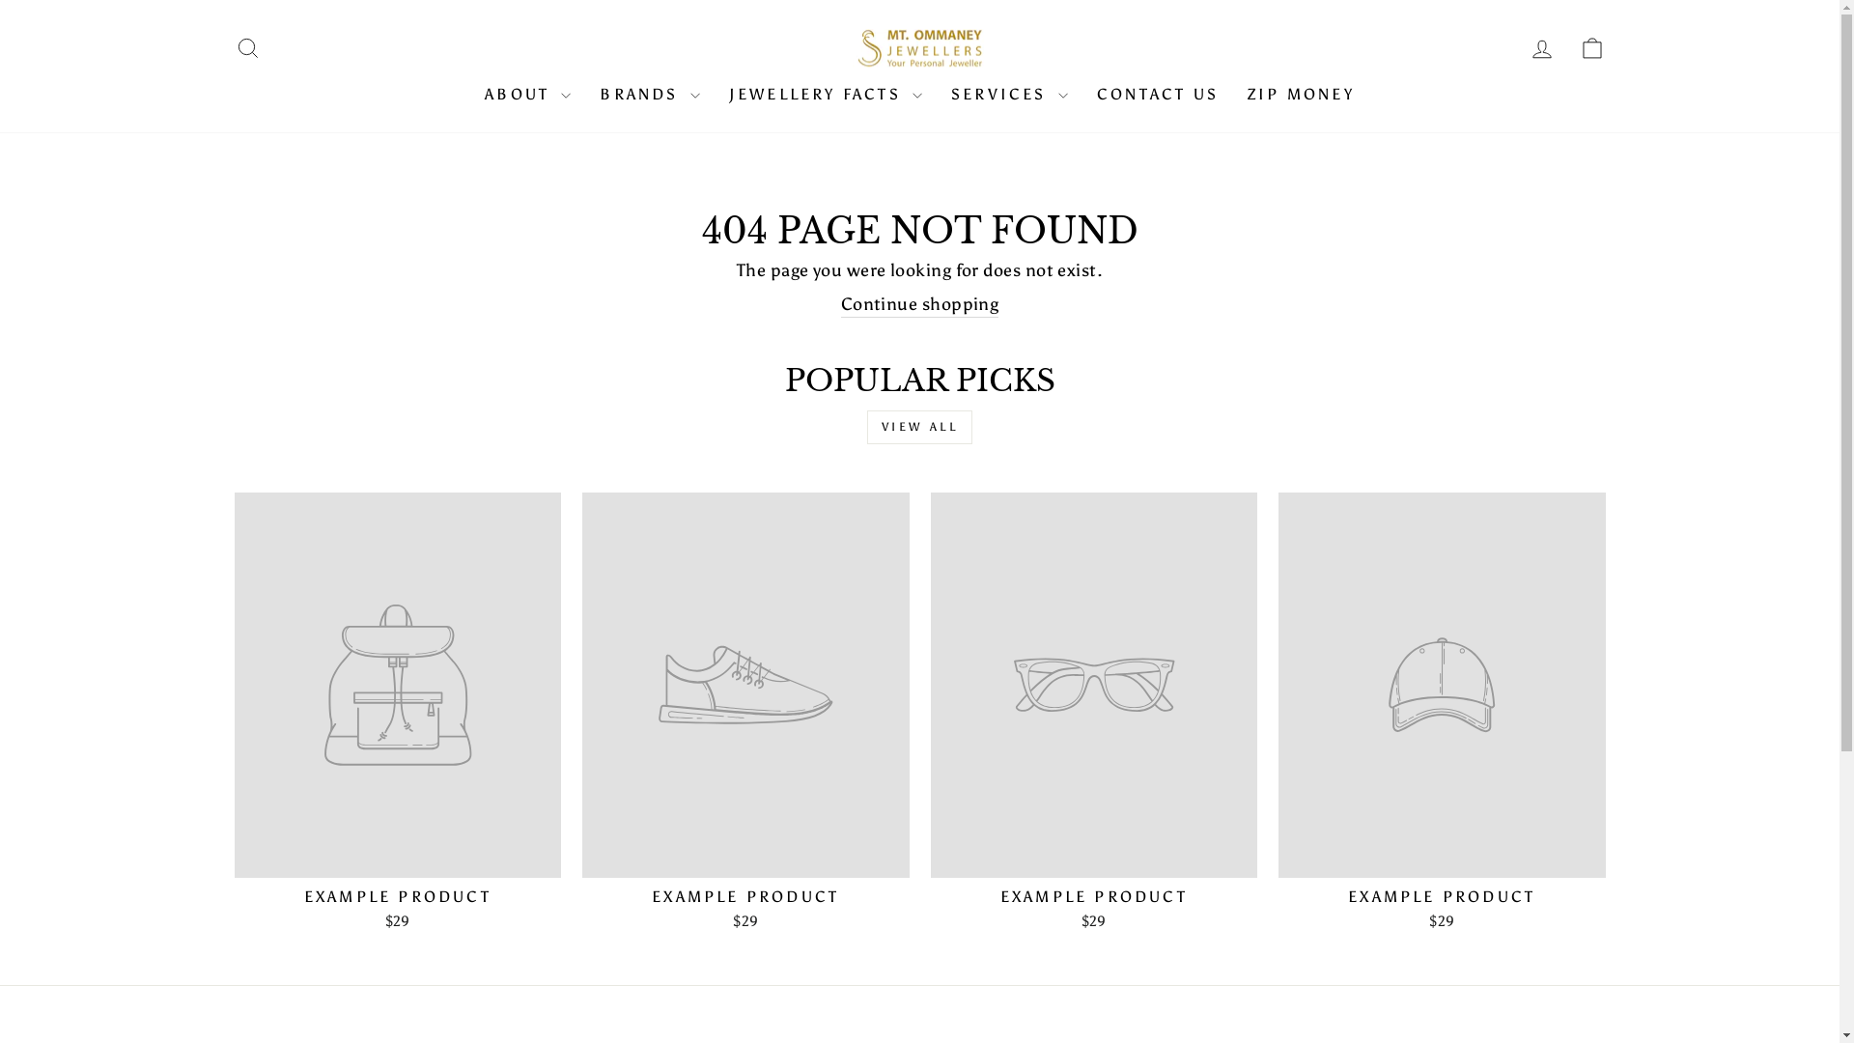  Describe the element at coordinates (1541, 48) in the screenshot. I see `ACCOUNT
LOG IN` at that location.